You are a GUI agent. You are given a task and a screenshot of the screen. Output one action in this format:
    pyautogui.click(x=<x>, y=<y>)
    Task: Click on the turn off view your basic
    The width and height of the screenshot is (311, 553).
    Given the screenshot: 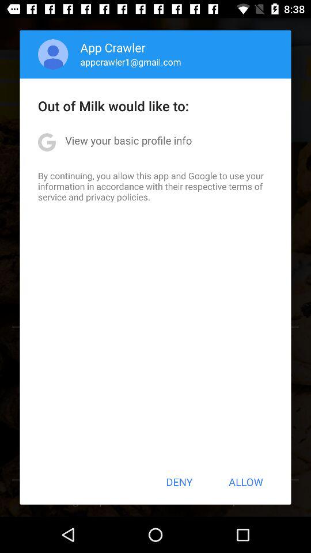 What is the action you would take?
    pyautogui.click(x=128, y=141)
    